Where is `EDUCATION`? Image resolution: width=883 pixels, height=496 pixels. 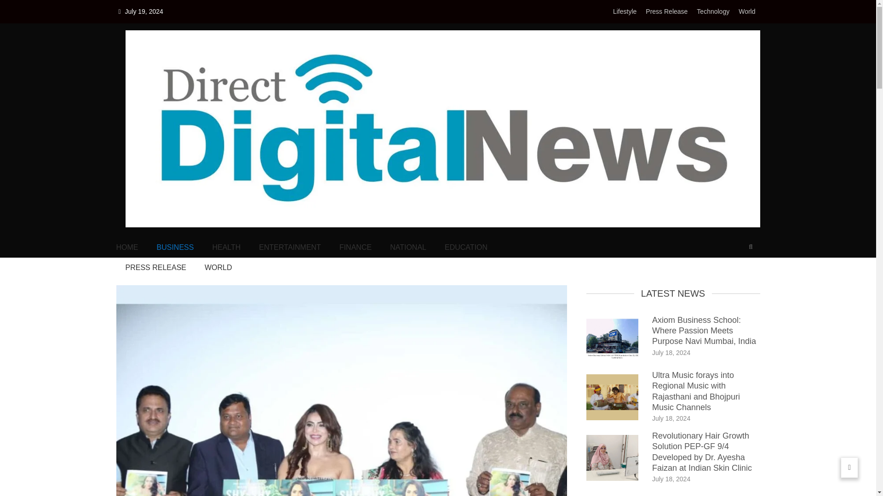
EDUCATION is located at coordinates (466, 247).